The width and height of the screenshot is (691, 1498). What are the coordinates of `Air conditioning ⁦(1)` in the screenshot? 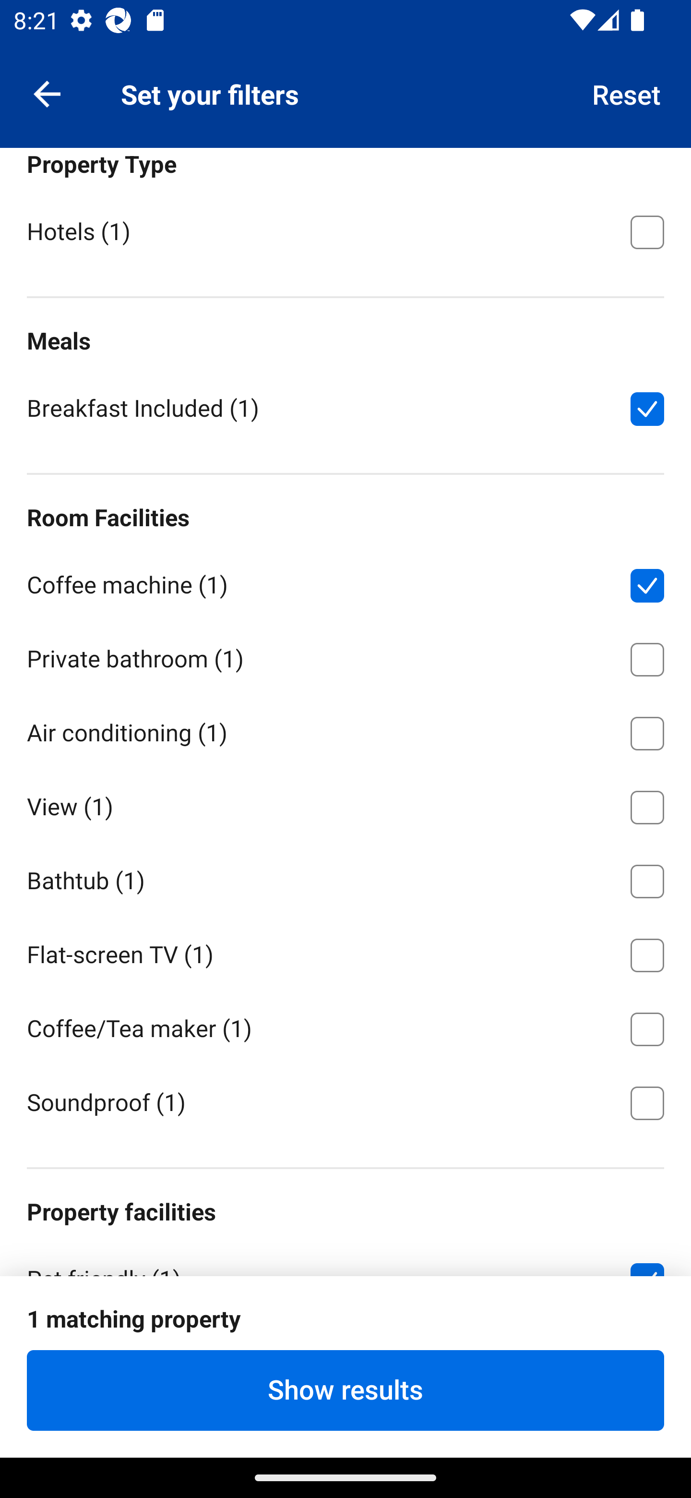 It's located at (345, 730).